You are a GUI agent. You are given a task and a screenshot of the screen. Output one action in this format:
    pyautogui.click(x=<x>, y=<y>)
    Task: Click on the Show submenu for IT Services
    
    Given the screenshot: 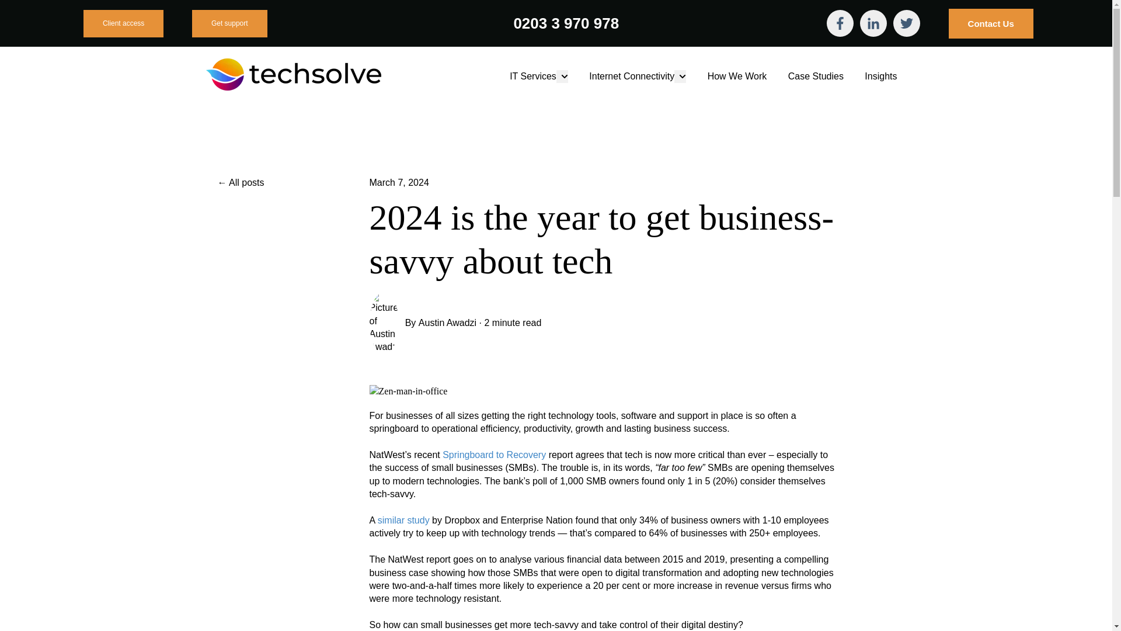 What is the action you would take?
    pyautogui.click(x=562, y=76)
    